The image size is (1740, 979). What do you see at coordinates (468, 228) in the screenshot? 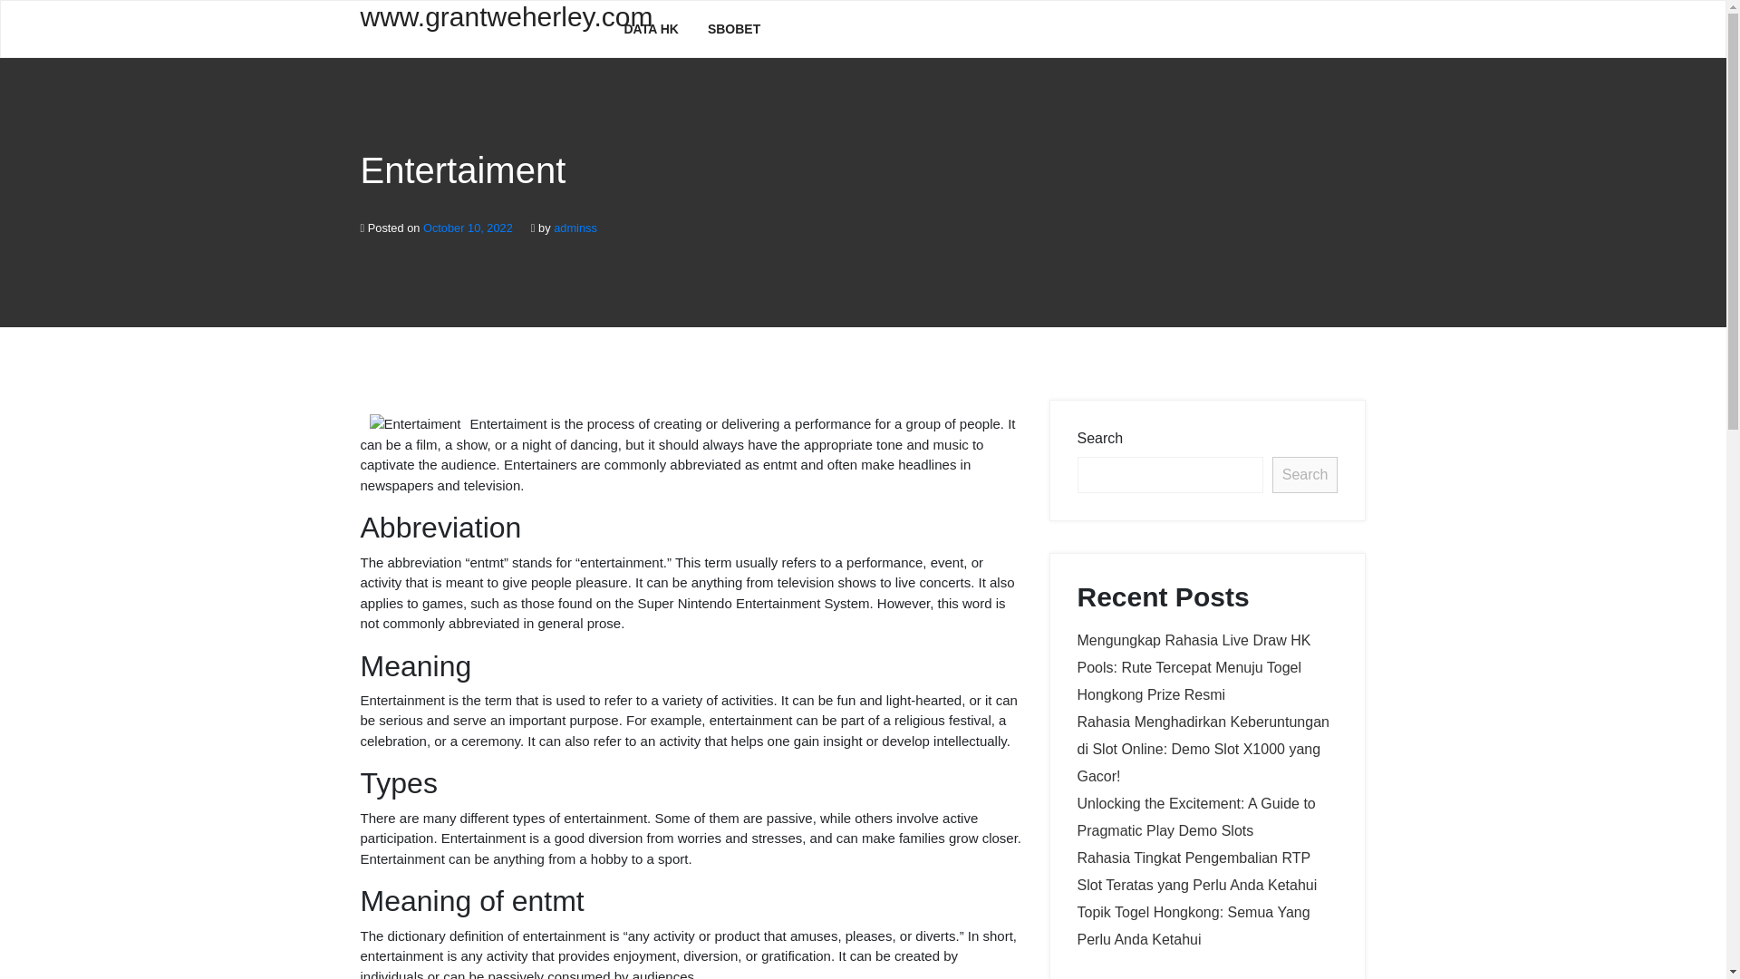
I see `October 10, 2022` at bounding box center [468, 228].